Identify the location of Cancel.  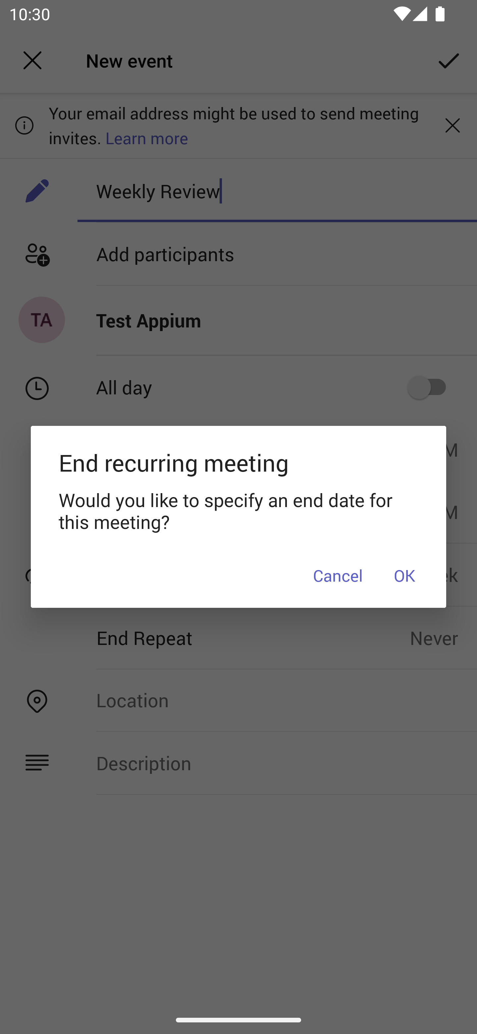
(338, 575).